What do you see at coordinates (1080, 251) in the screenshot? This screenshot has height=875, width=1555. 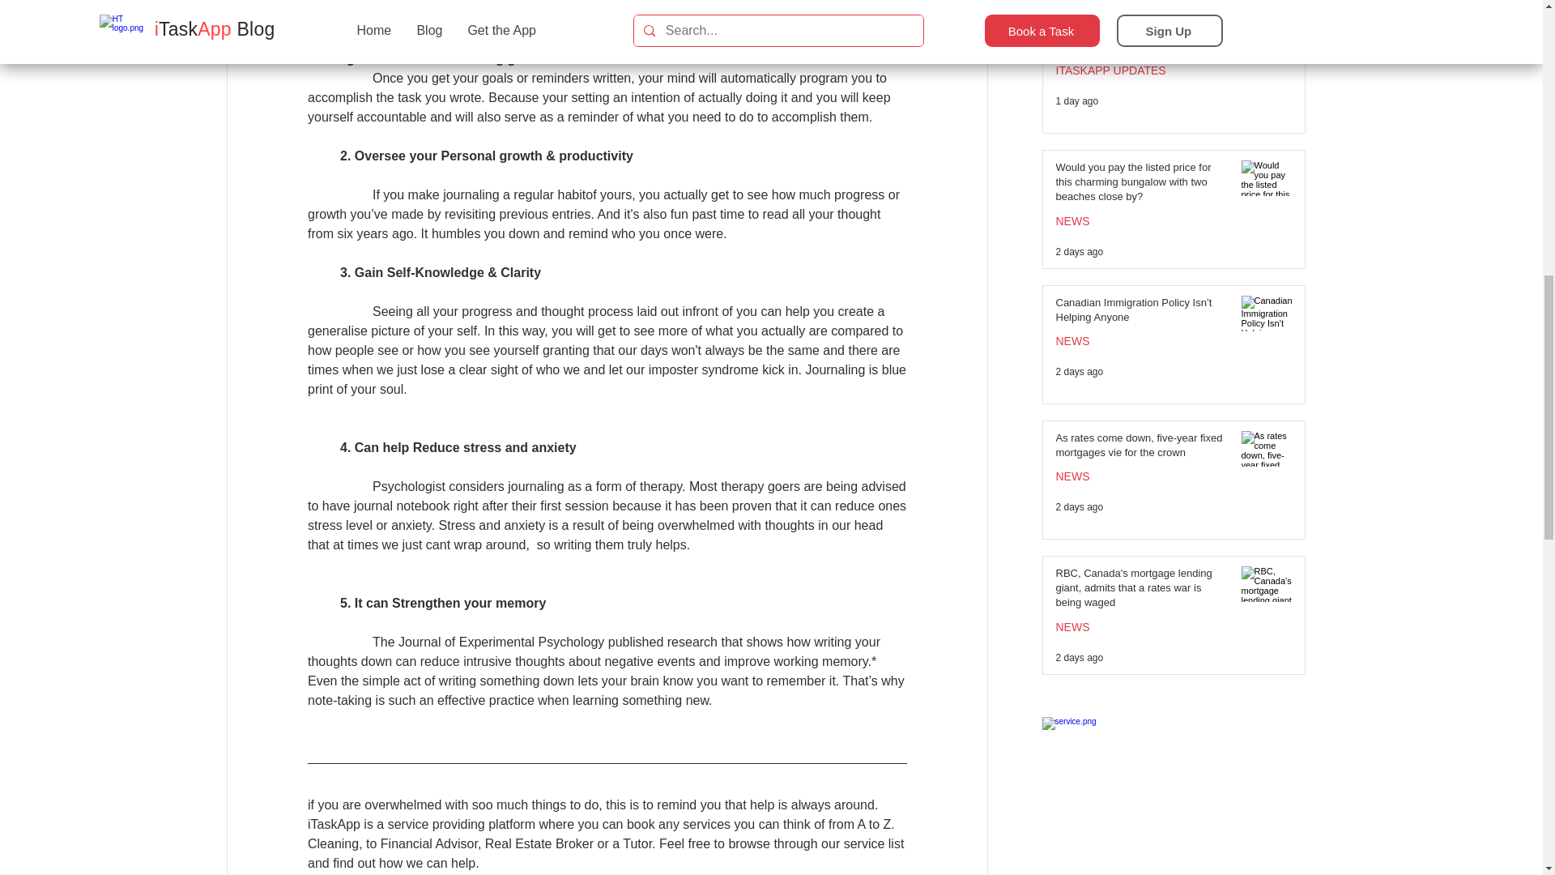 I see `2 days ago` at bounding box center [1080, 251].